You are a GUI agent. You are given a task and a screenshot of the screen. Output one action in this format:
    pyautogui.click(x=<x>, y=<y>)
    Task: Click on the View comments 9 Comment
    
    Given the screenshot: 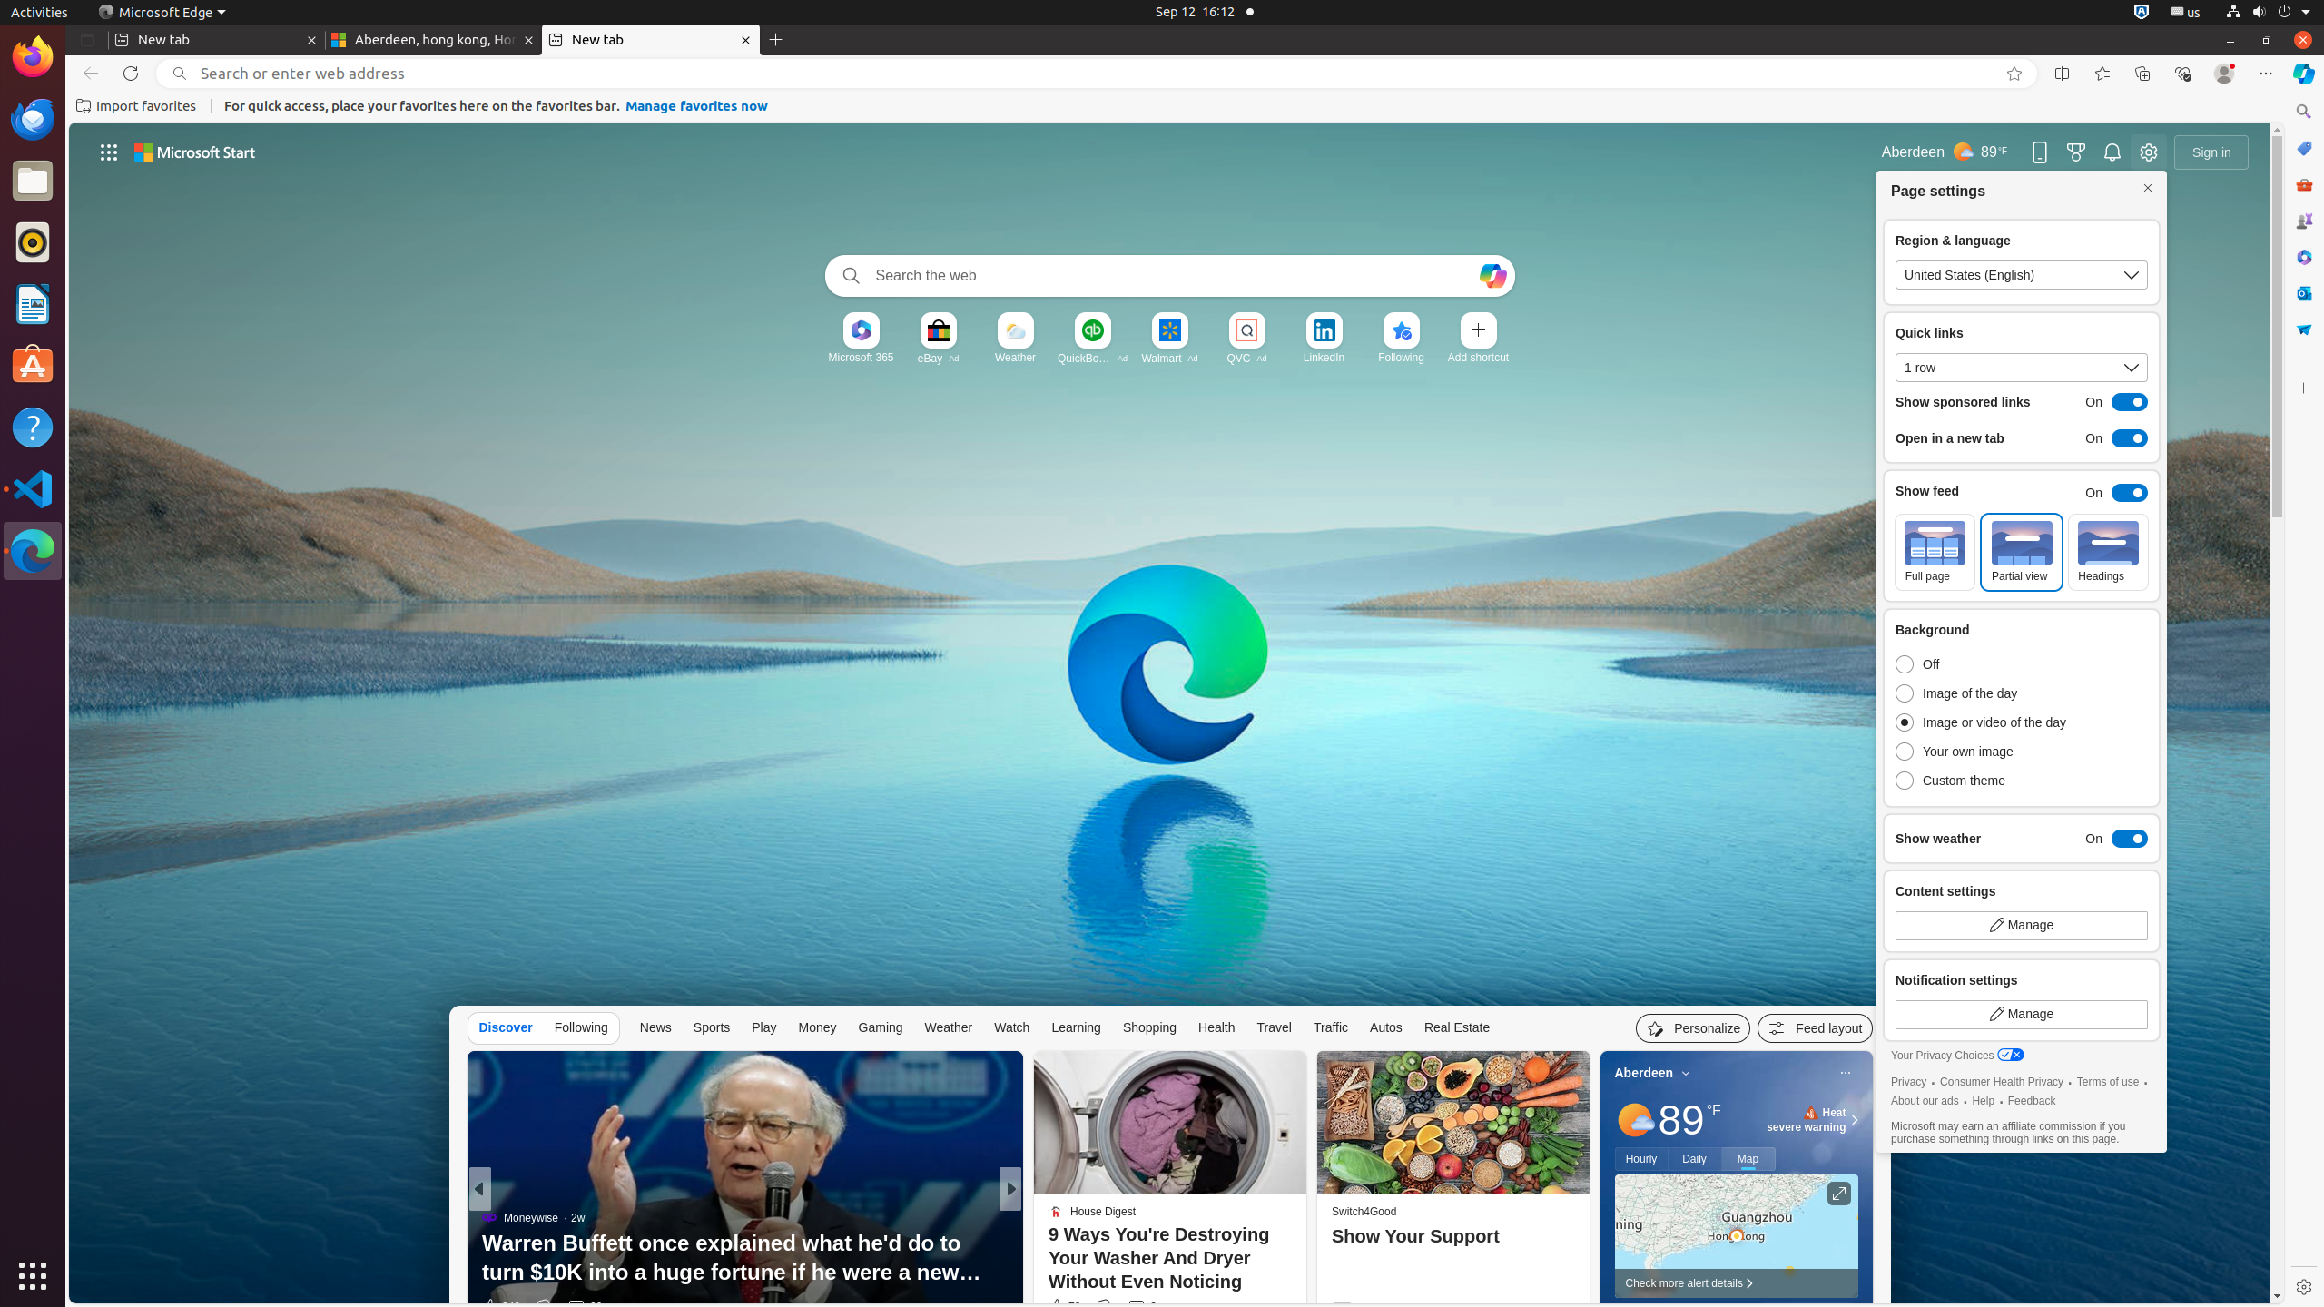 What is the action you would take?
    pyautogui.click(x=1138, y=1307)
    